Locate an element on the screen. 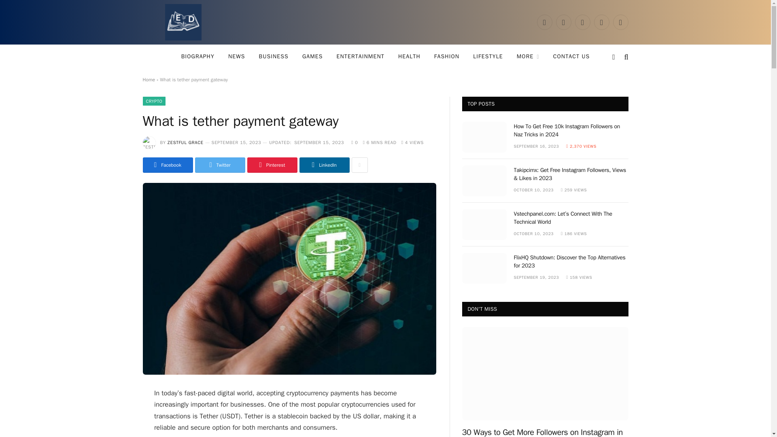 This screenshot has width=777, height=437. Posts by zestful Grace is located at coordinates (185, 142).